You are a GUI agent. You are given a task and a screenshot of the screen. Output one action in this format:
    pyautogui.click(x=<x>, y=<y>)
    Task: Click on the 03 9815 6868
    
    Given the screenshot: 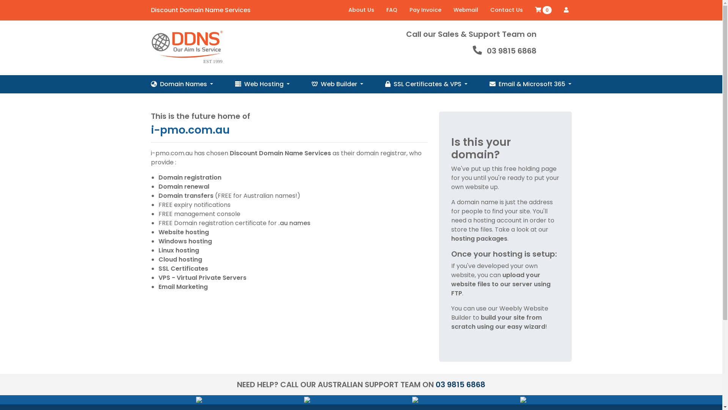 What is the action you would take?
    pyautogui.click(x=460, y=385)
    